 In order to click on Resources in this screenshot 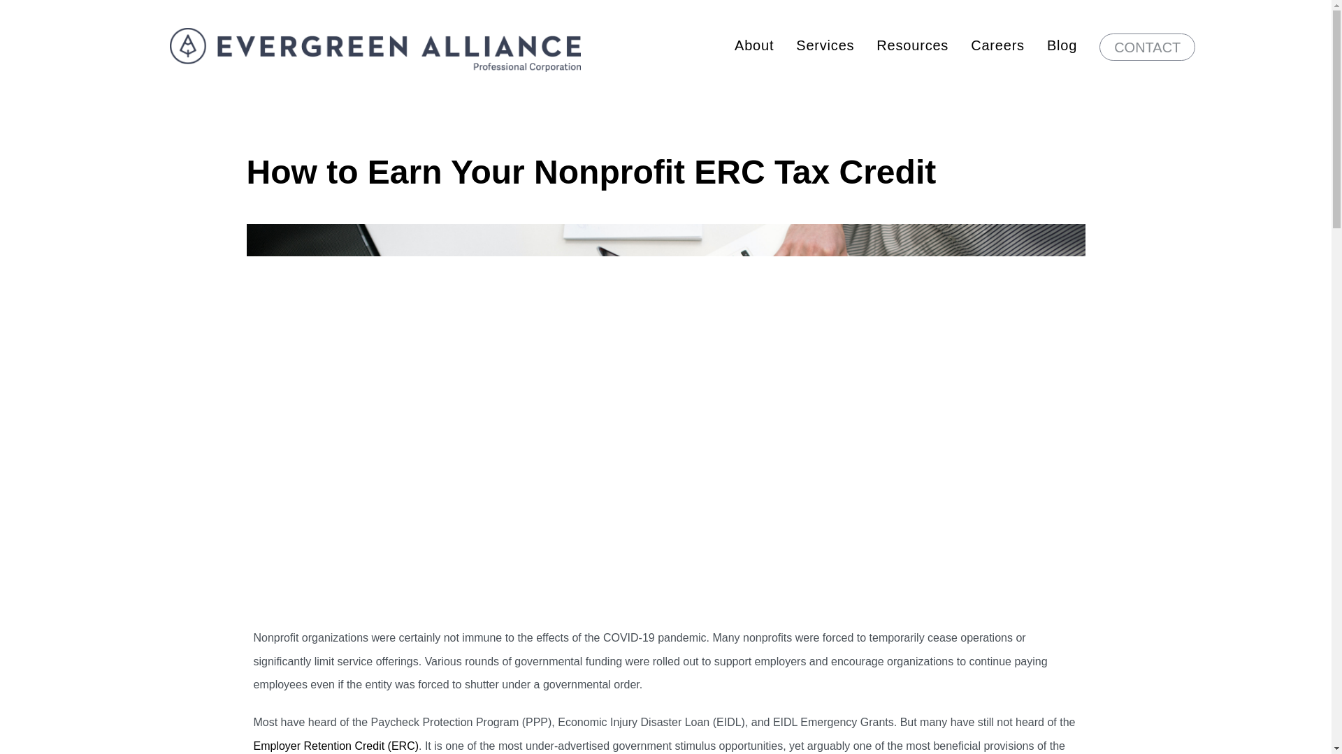, I will do `click(912, 45)`.